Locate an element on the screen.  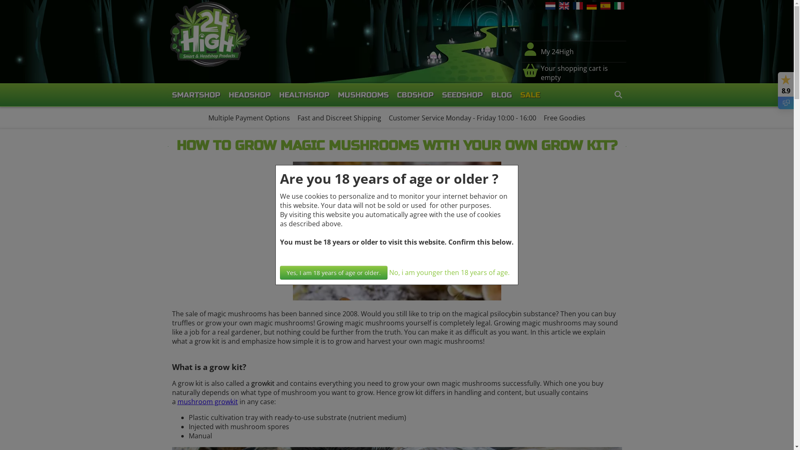
mushroom growkit is located at coordinates (207, 402).